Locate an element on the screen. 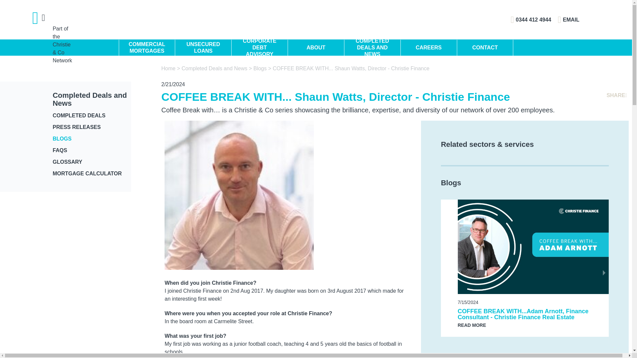 This screenshot has height=358, width=637. UNSECURED LOANS is located at coordinates (203, 48).